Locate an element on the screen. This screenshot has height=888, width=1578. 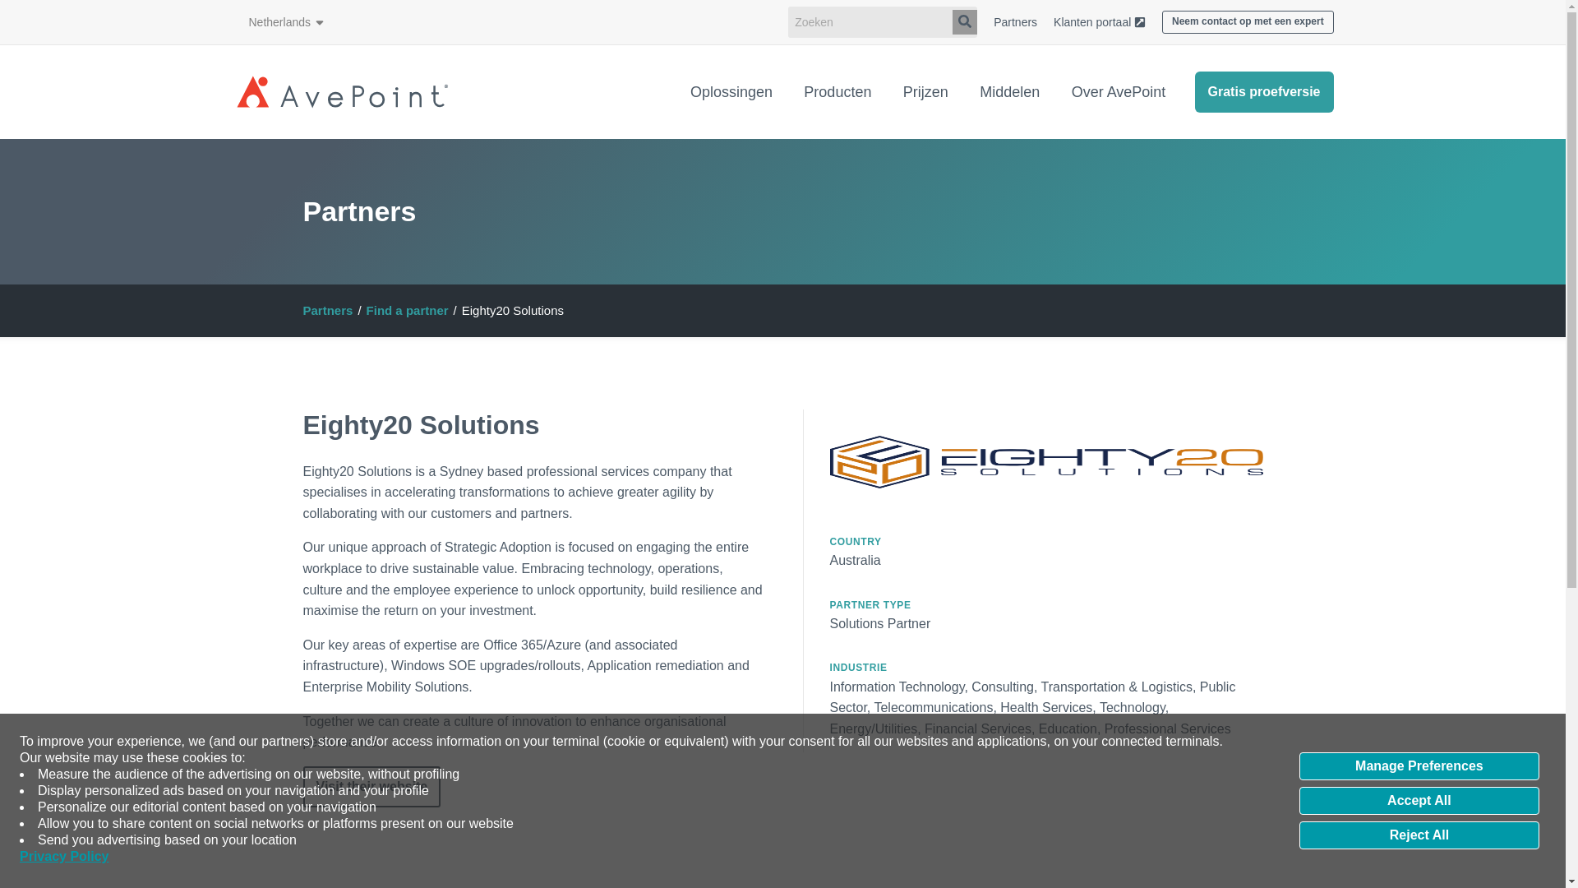
Home is located at coordinates (342, 92).